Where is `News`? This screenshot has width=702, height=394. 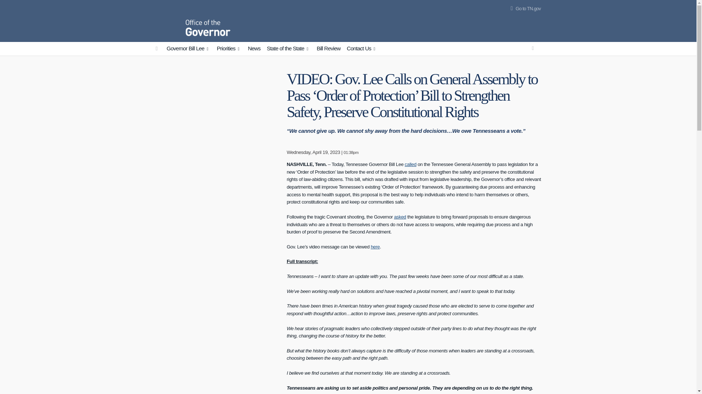
News is located at coordinates (254, 49).